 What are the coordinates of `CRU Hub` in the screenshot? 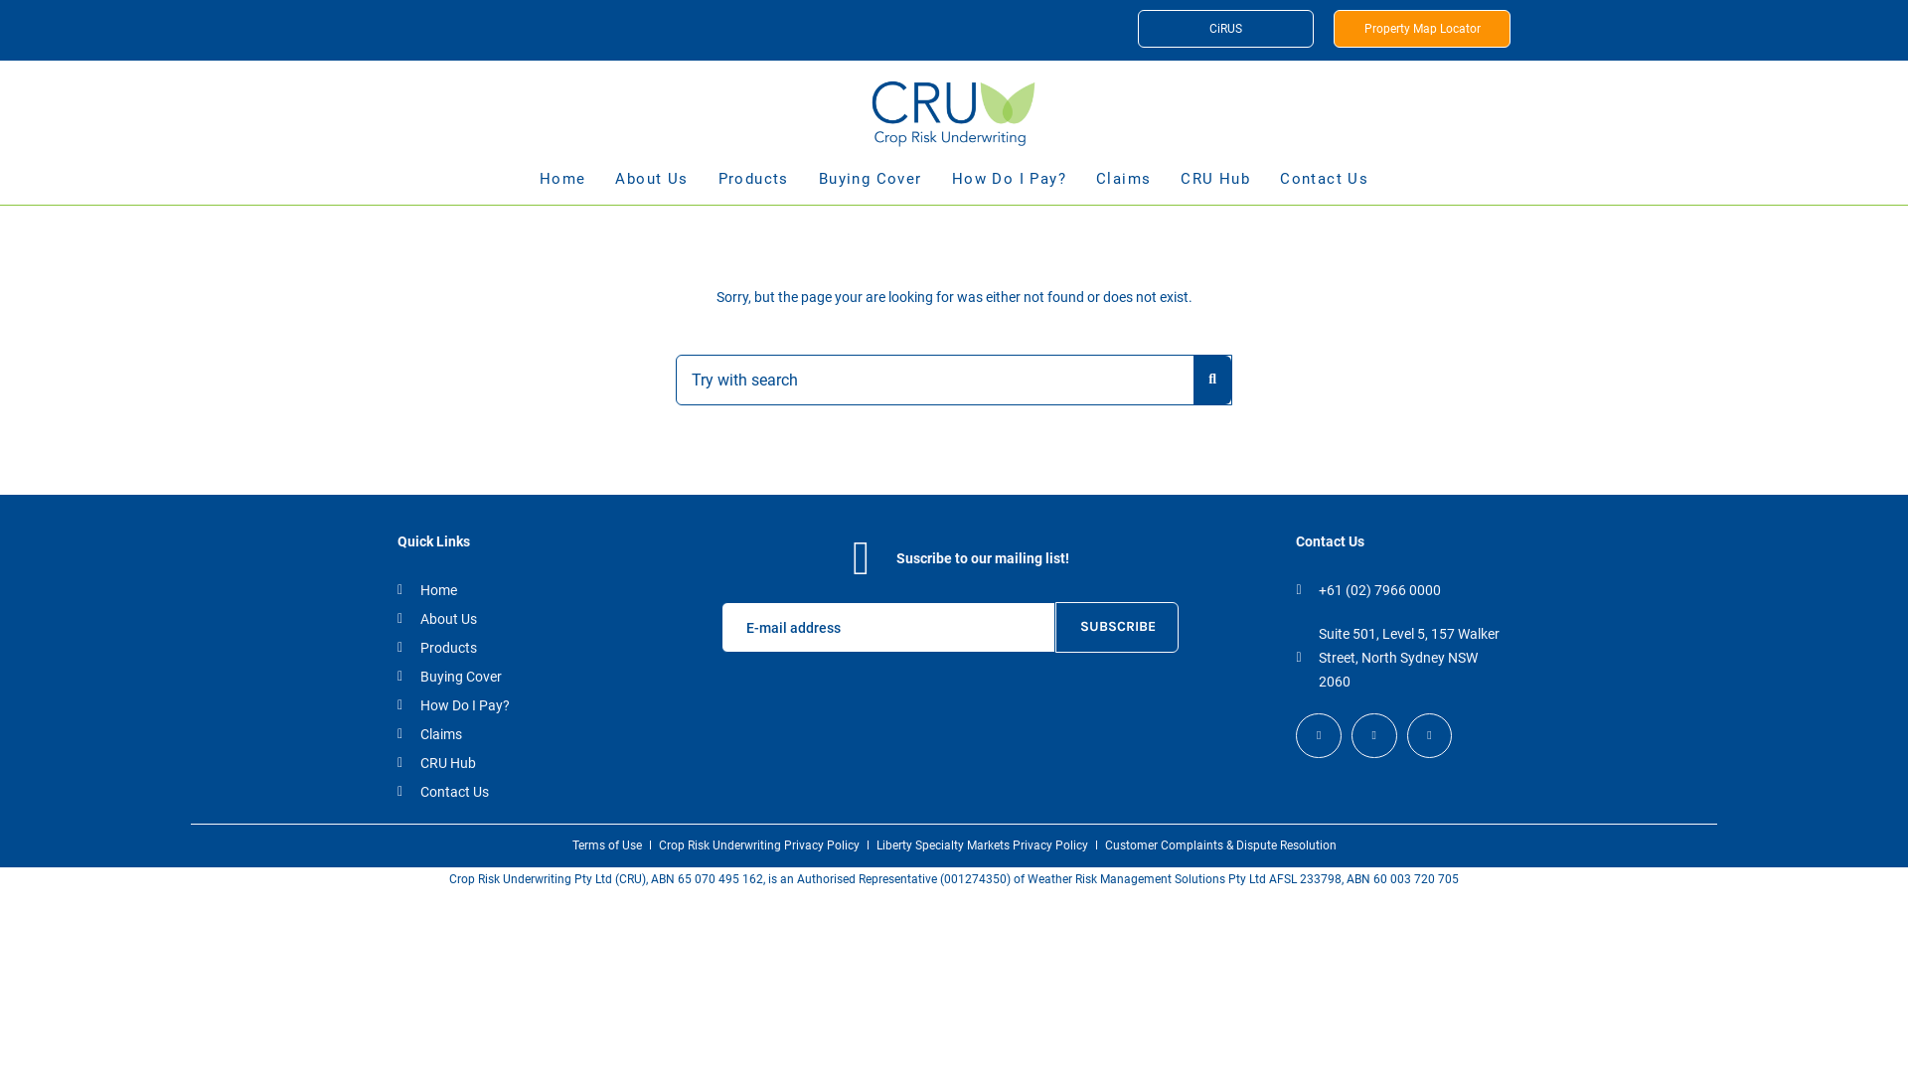 It's located at (501, 763).